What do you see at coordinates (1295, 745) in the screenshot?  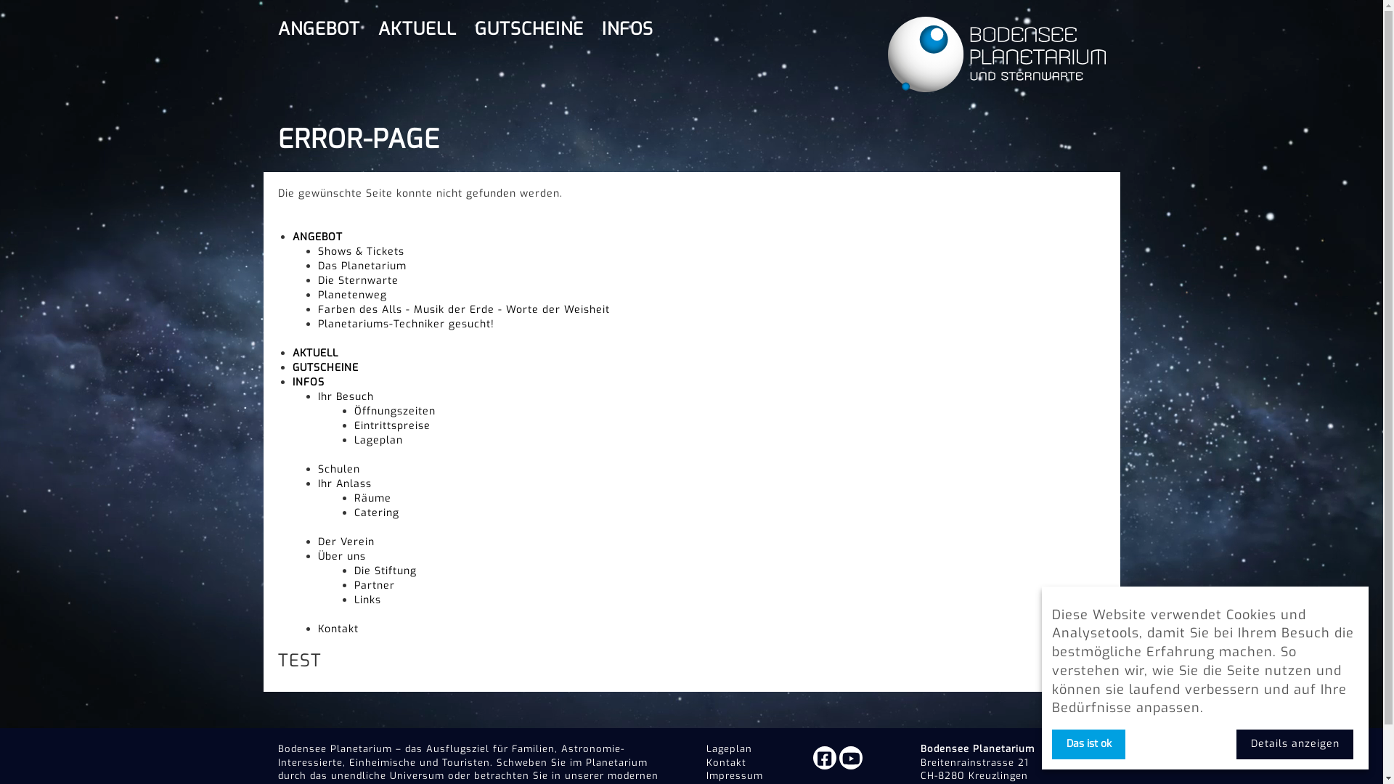 I see `Details anzeigen` at bounding box center [1295, 745].